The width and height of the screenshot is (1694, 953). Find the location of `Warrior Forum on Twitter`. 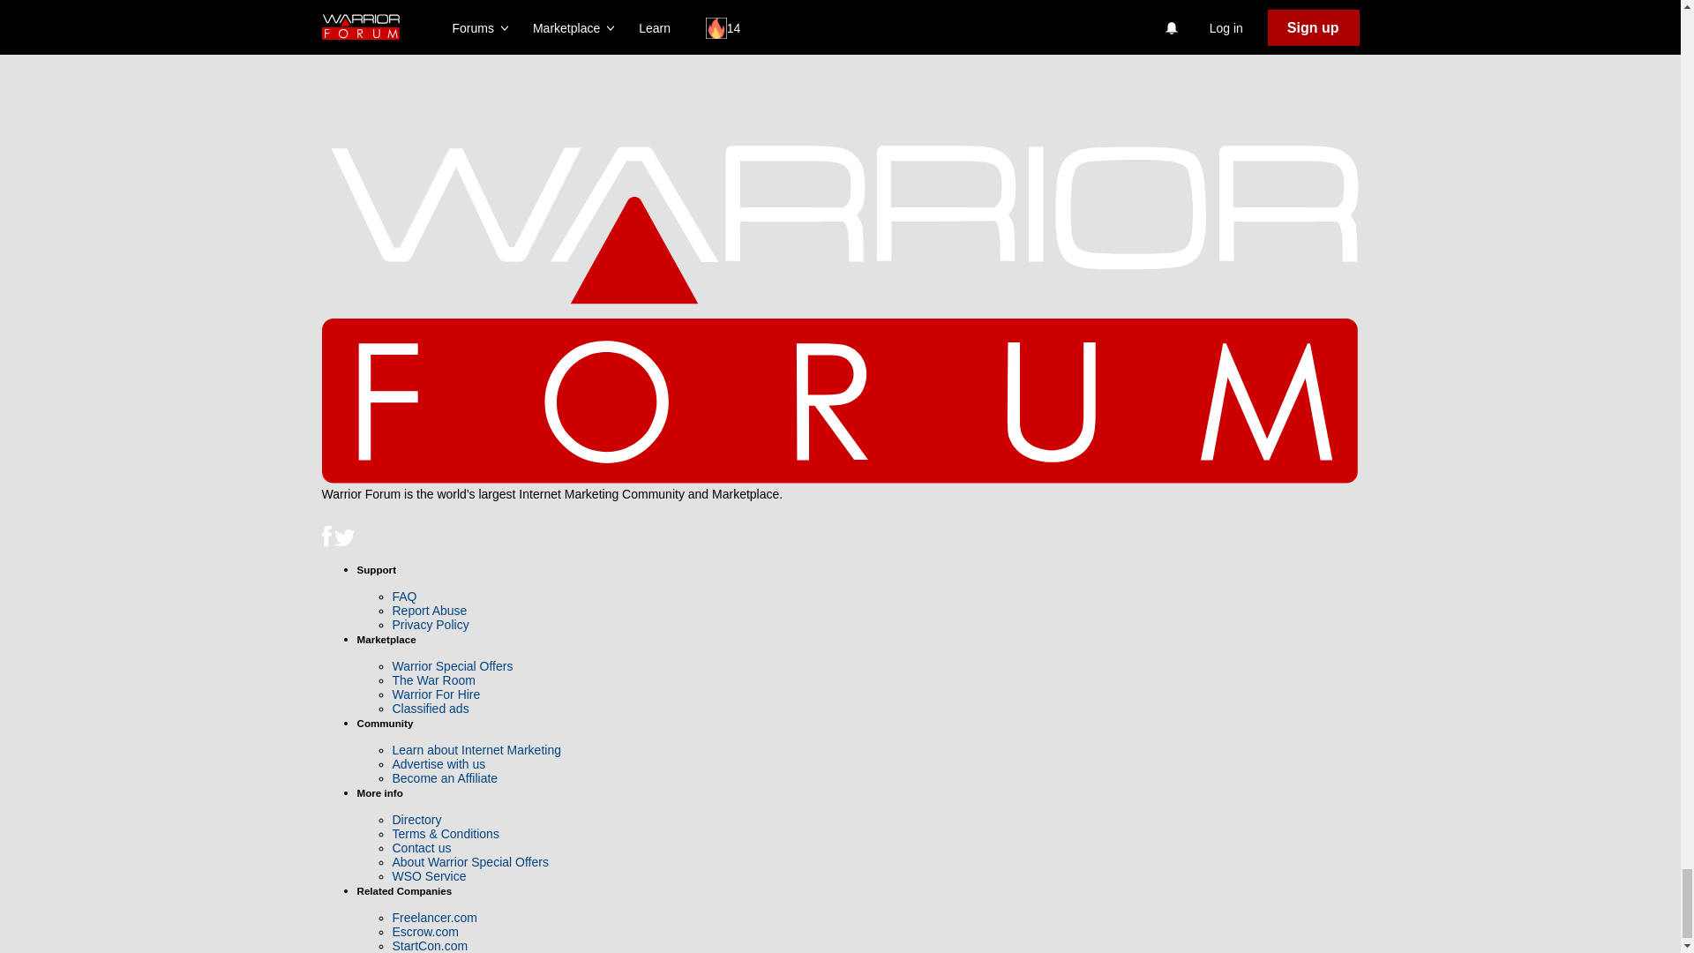

Warrior Forum on Twitter is located at coordinates (344, 542).